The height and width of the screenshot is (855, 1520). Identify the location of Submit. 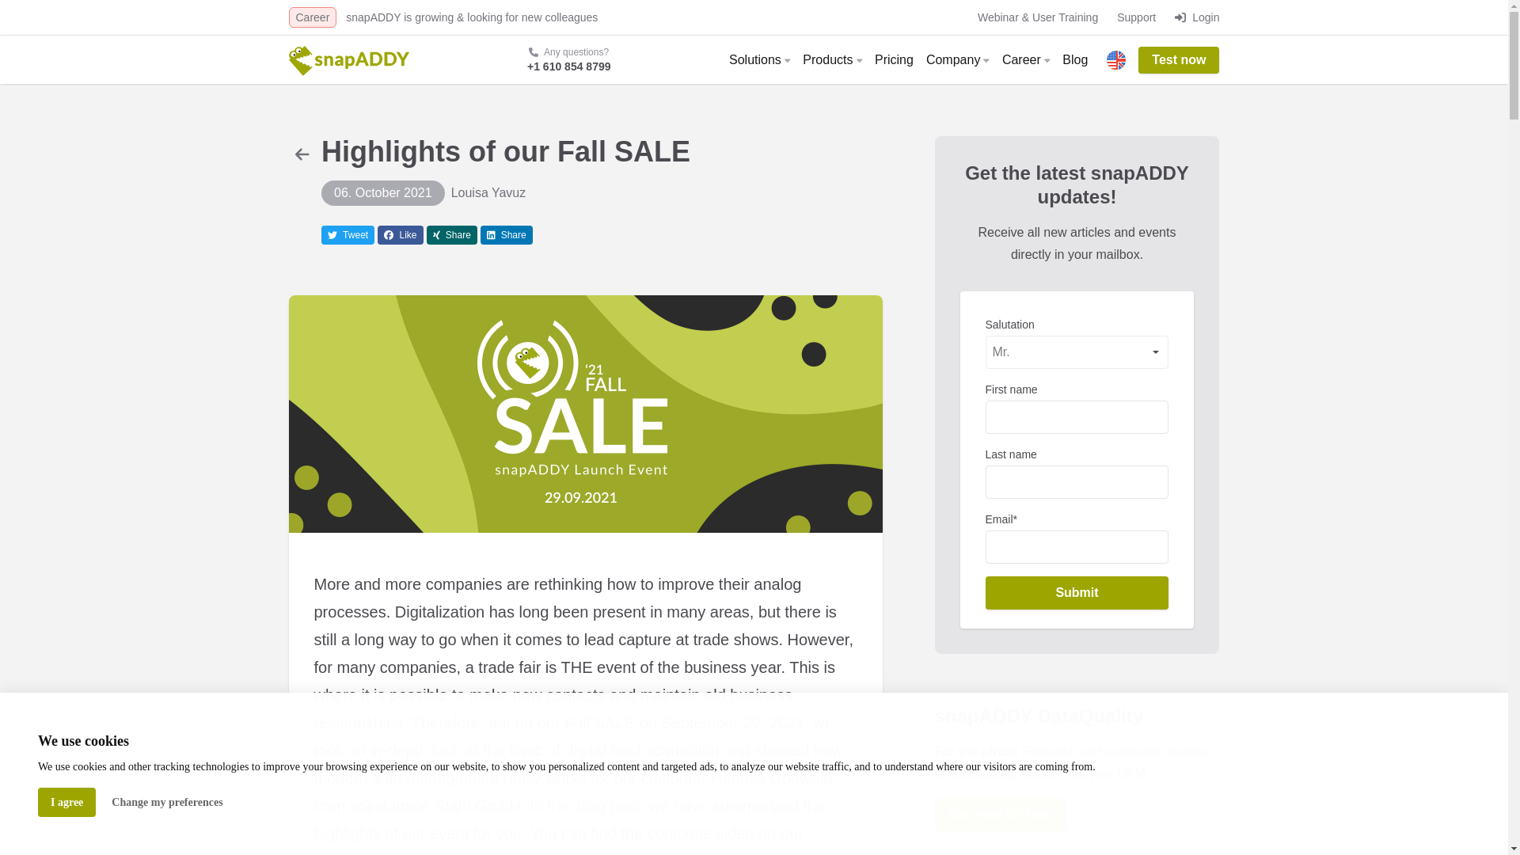
(1077, 592).